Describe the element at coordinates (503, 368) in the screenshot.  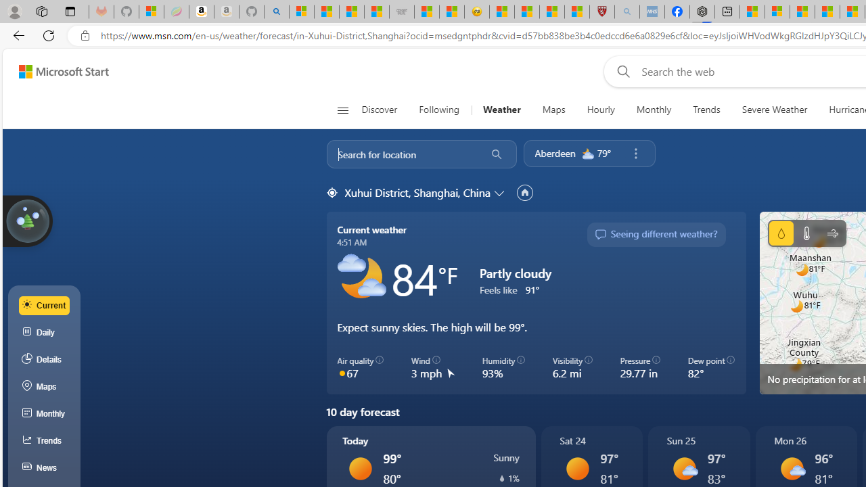
I see `Humidity 93%` at that location.